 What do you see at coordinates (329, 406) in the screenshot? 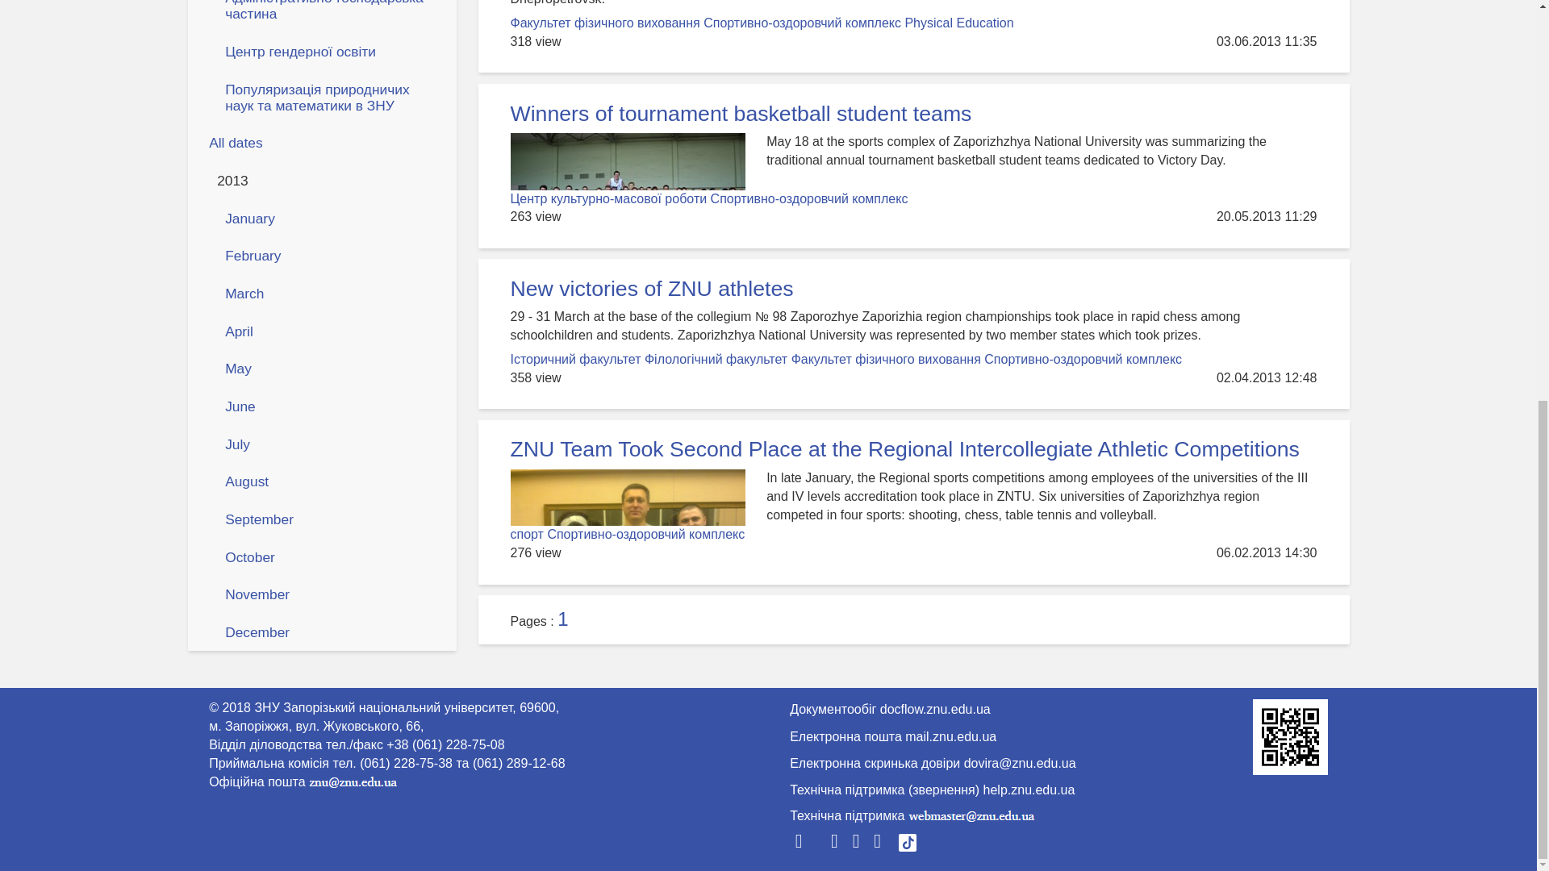
I see `June` at bounding box center [329, 406].